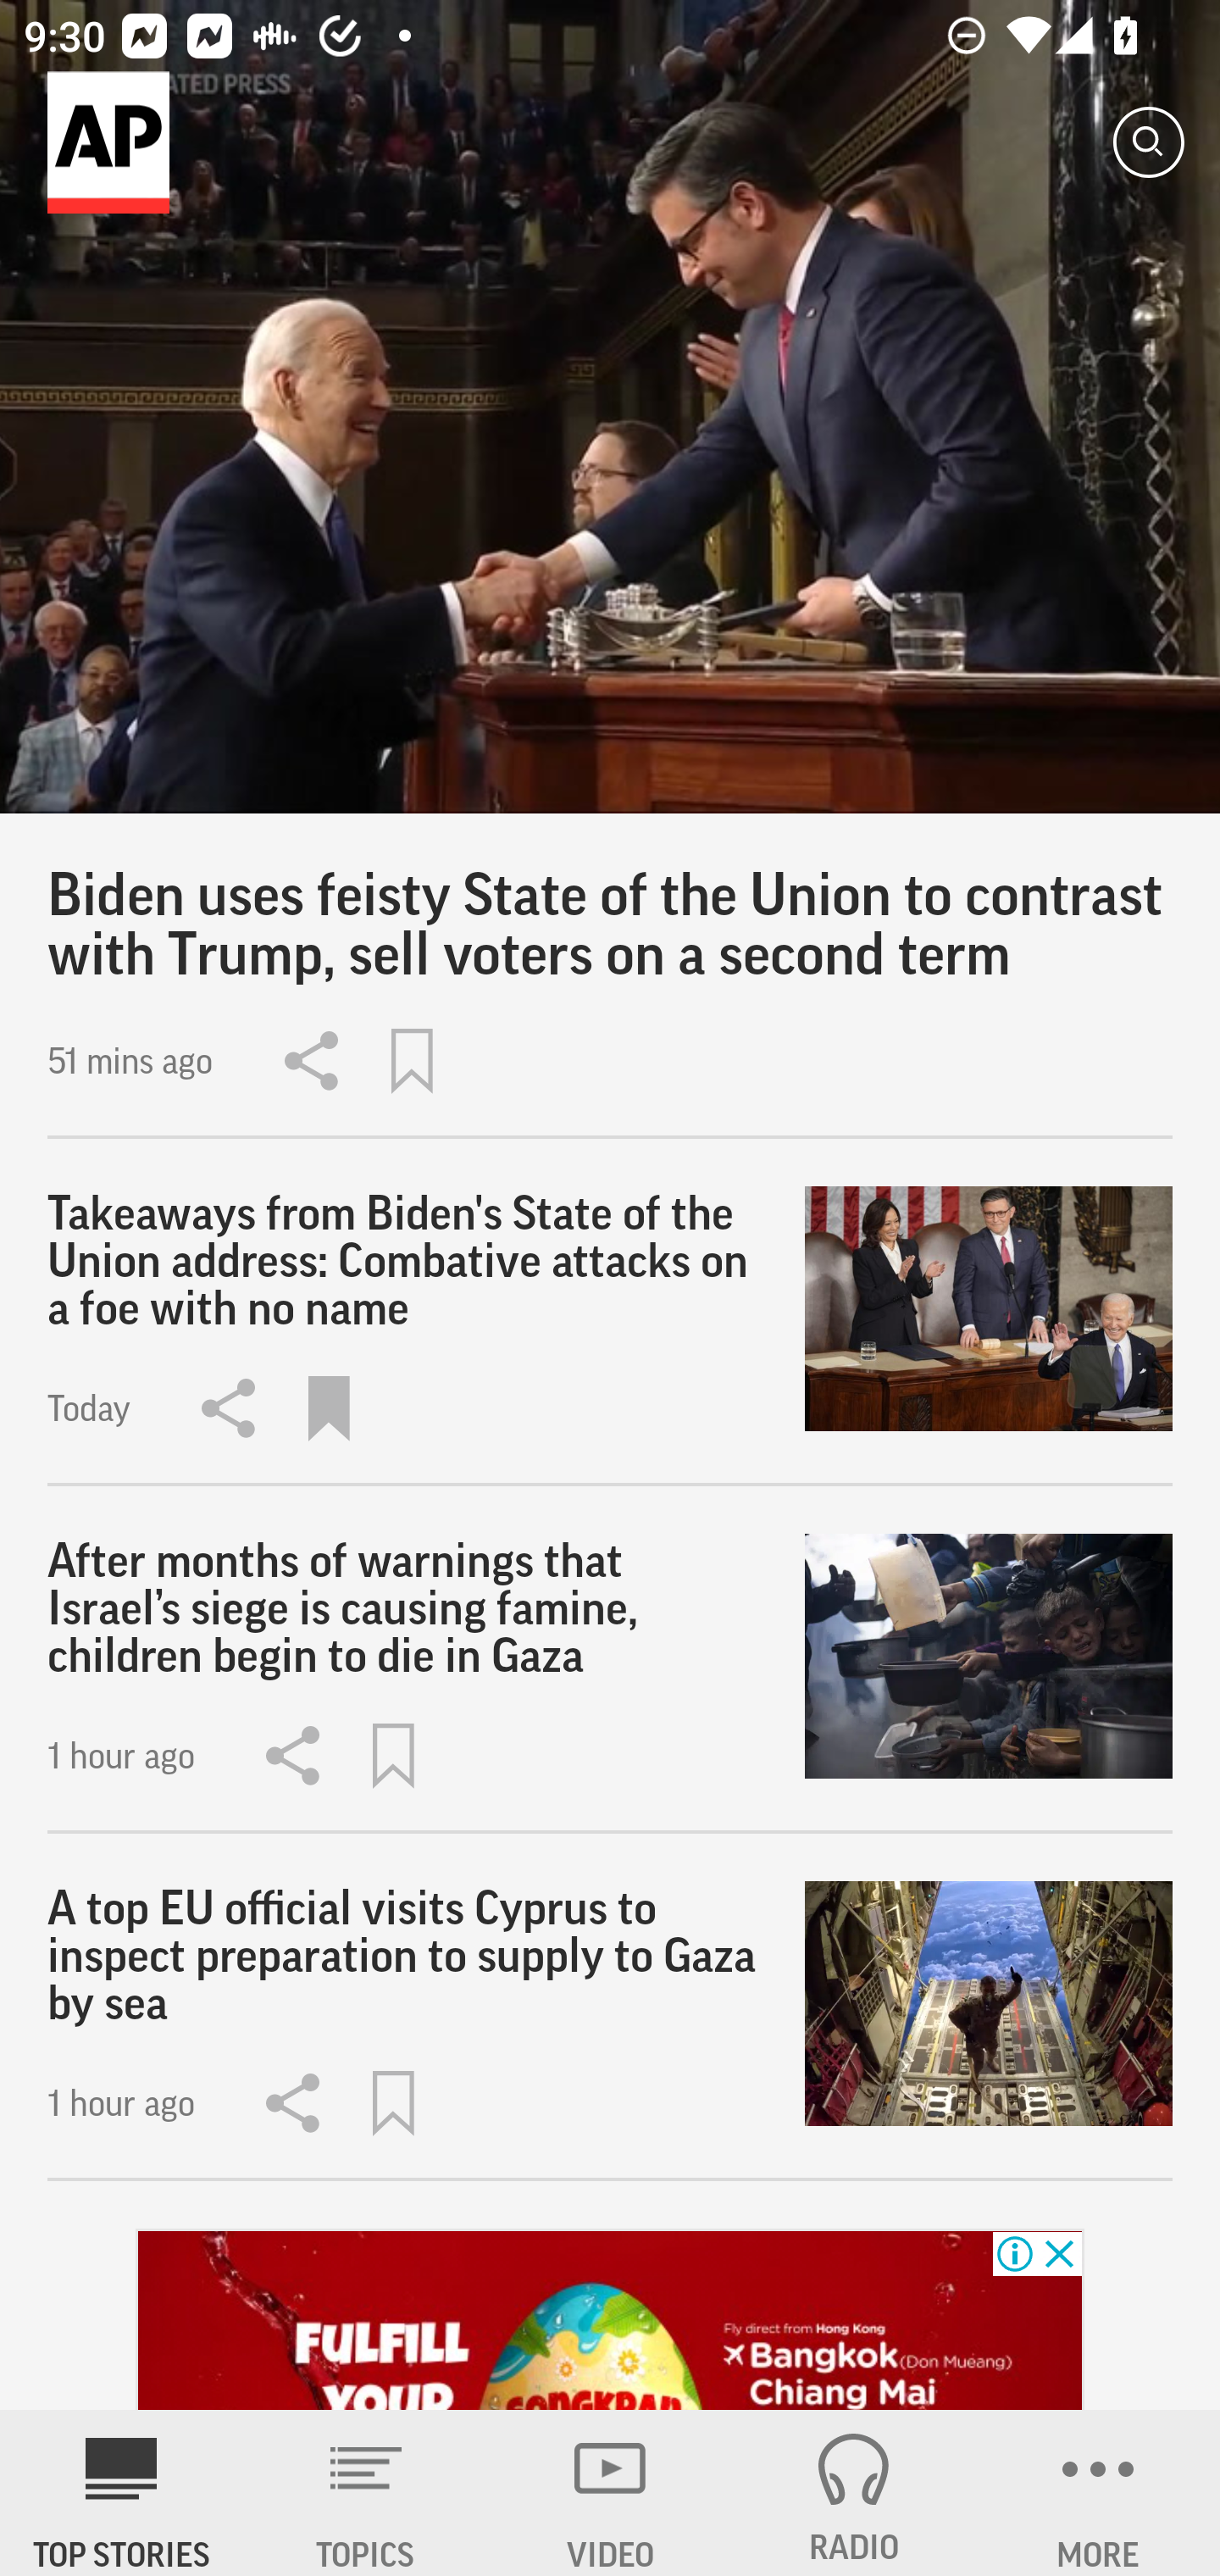  Describe the element at coordinates (854, 2493) in the screenshot. I see `RADIO` at that location.